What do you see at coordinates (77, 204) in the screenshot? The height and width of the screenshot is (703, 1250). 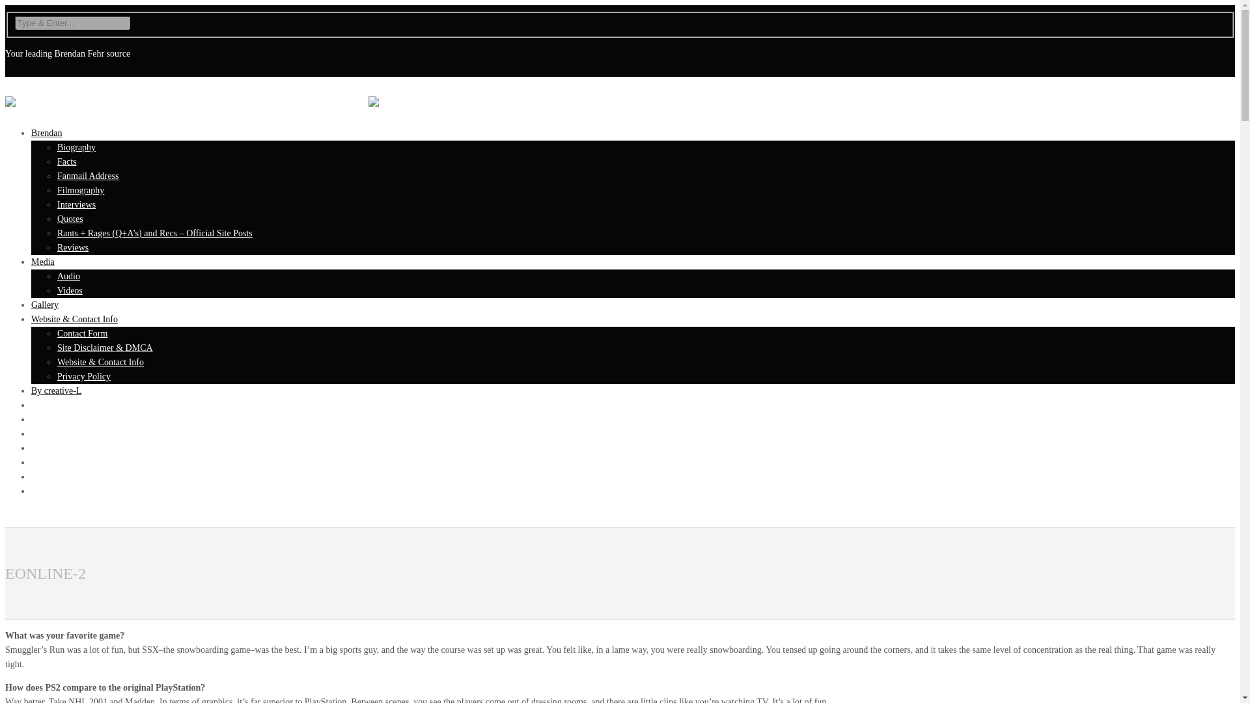 I see `Interviews` at bounding box center [77, 204].